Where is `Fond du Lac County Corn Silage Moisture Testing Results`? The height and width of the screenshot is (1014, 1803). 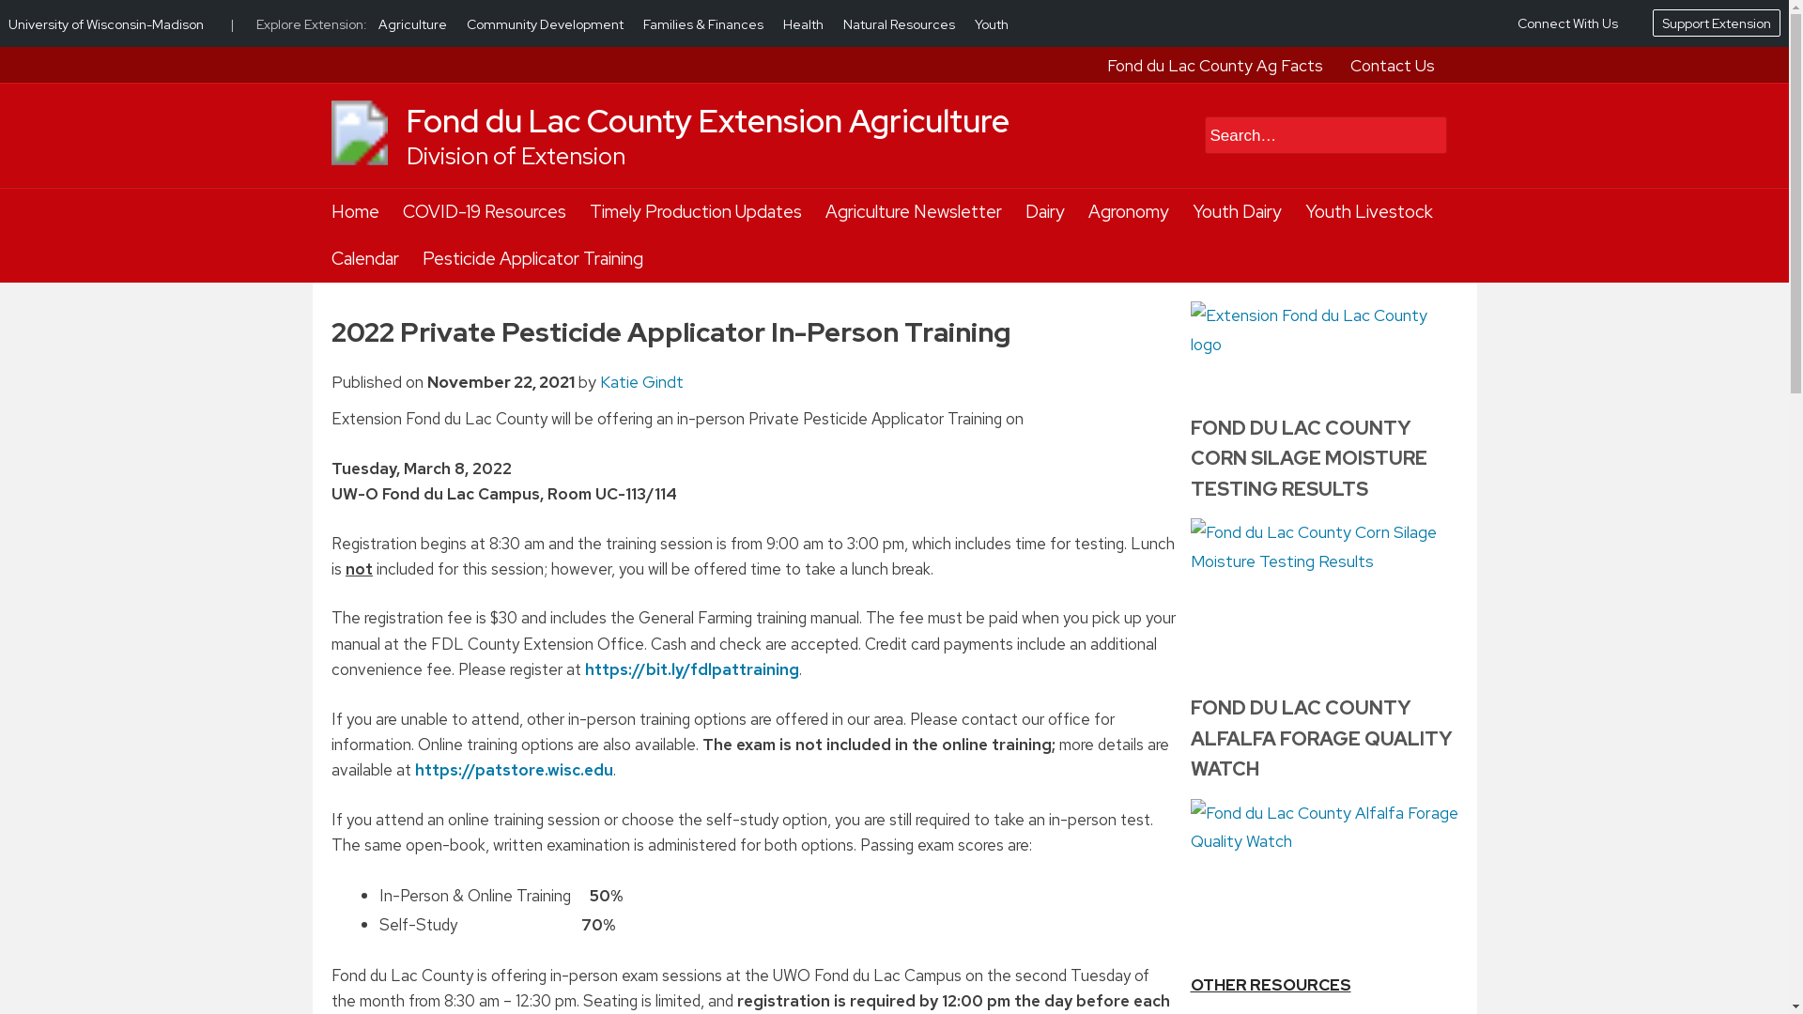 Fond du Lac County Corn Silage Moisture Testing Results is located at coordinates (1324, 586).